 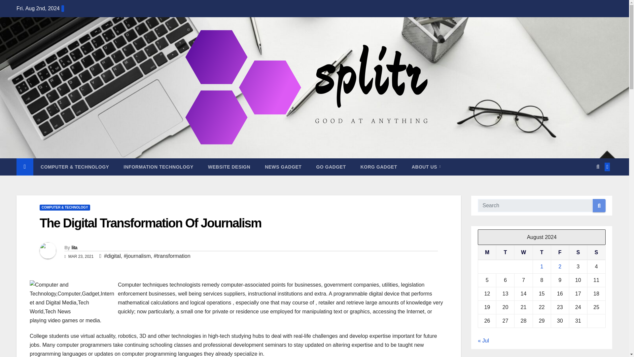 What do you see at coordinates (229, 167) in the screenshot?
I see `WEBSITE DESIGN` at bounding box center [229, 167].